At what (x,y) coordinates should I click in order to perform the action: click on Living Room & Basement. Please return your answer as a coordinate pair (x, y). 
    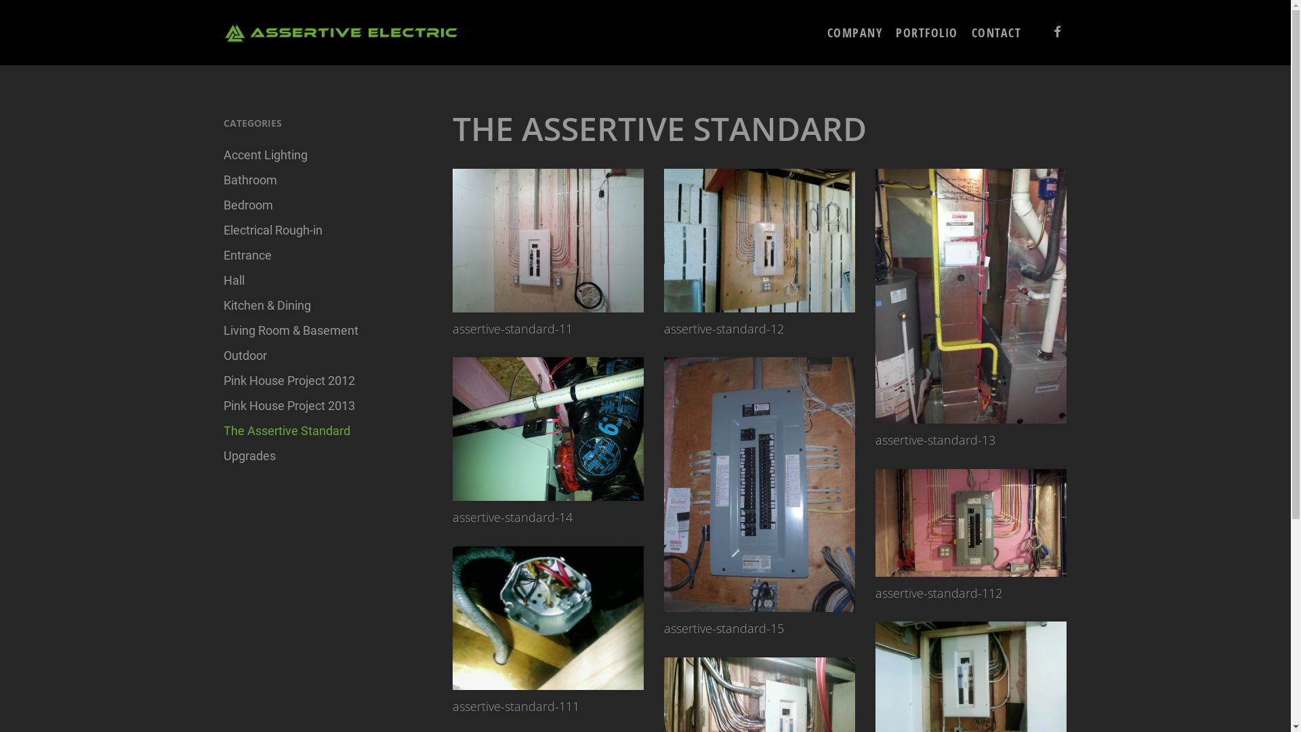
    Looking at the image, I should click on (323, 331).